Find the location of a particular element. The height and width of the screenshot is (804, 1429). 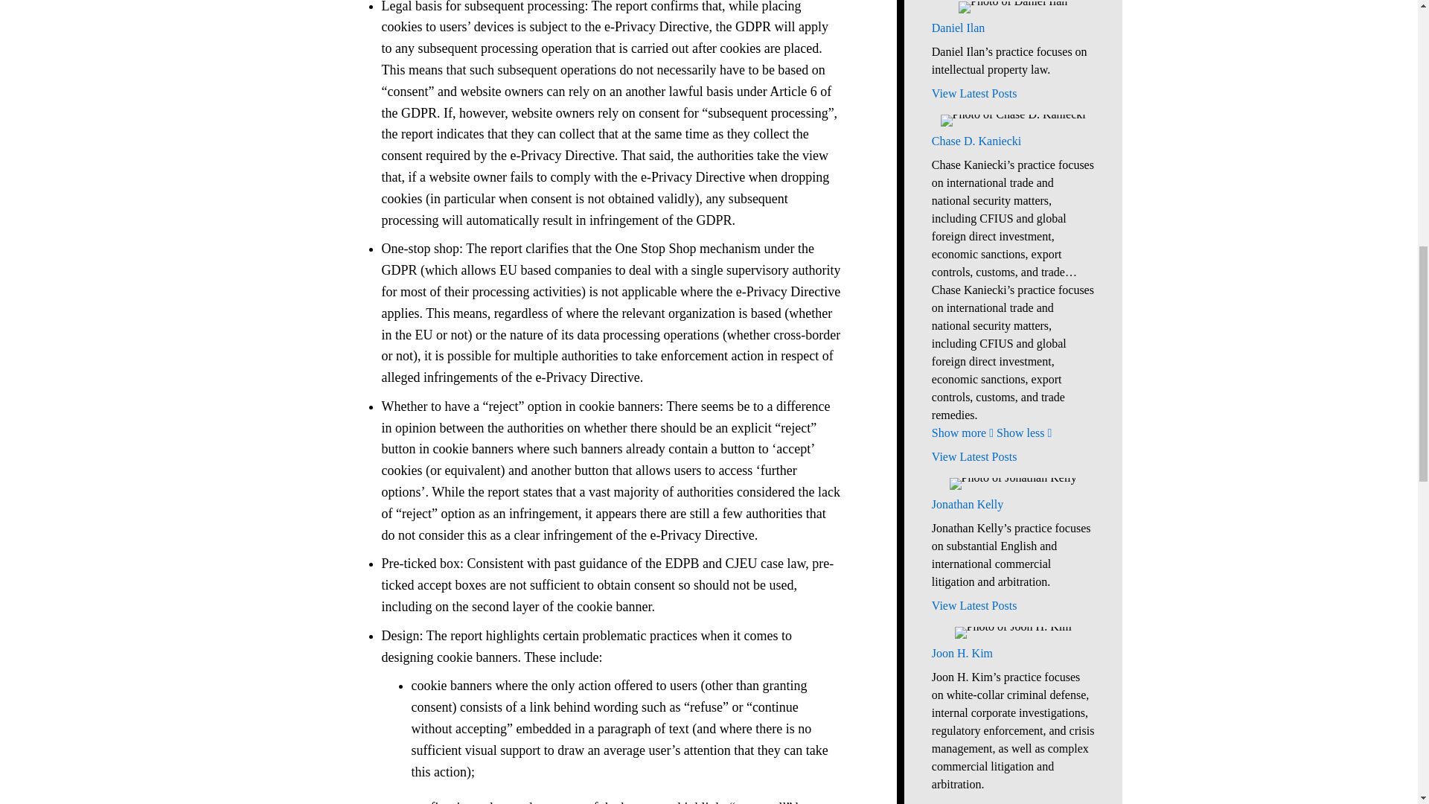

View Latest Posts is located at coordinates (1012, 94).